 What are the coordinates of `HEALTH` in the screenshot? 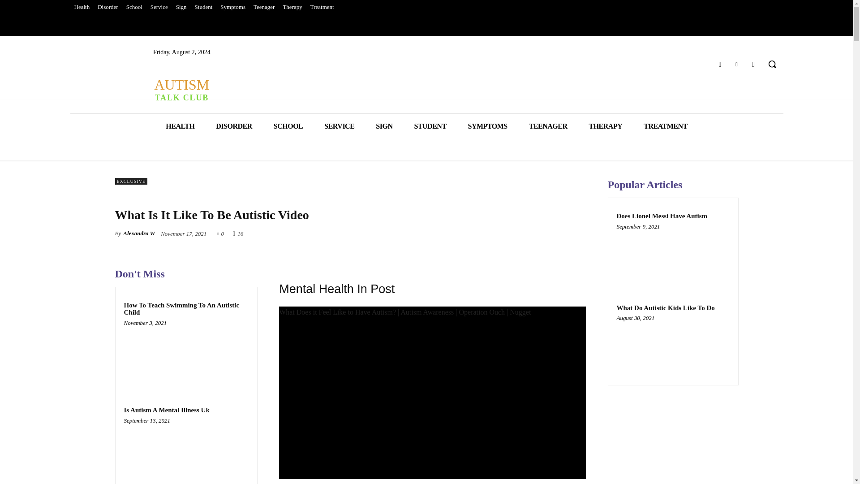 It's located at (180, 125).